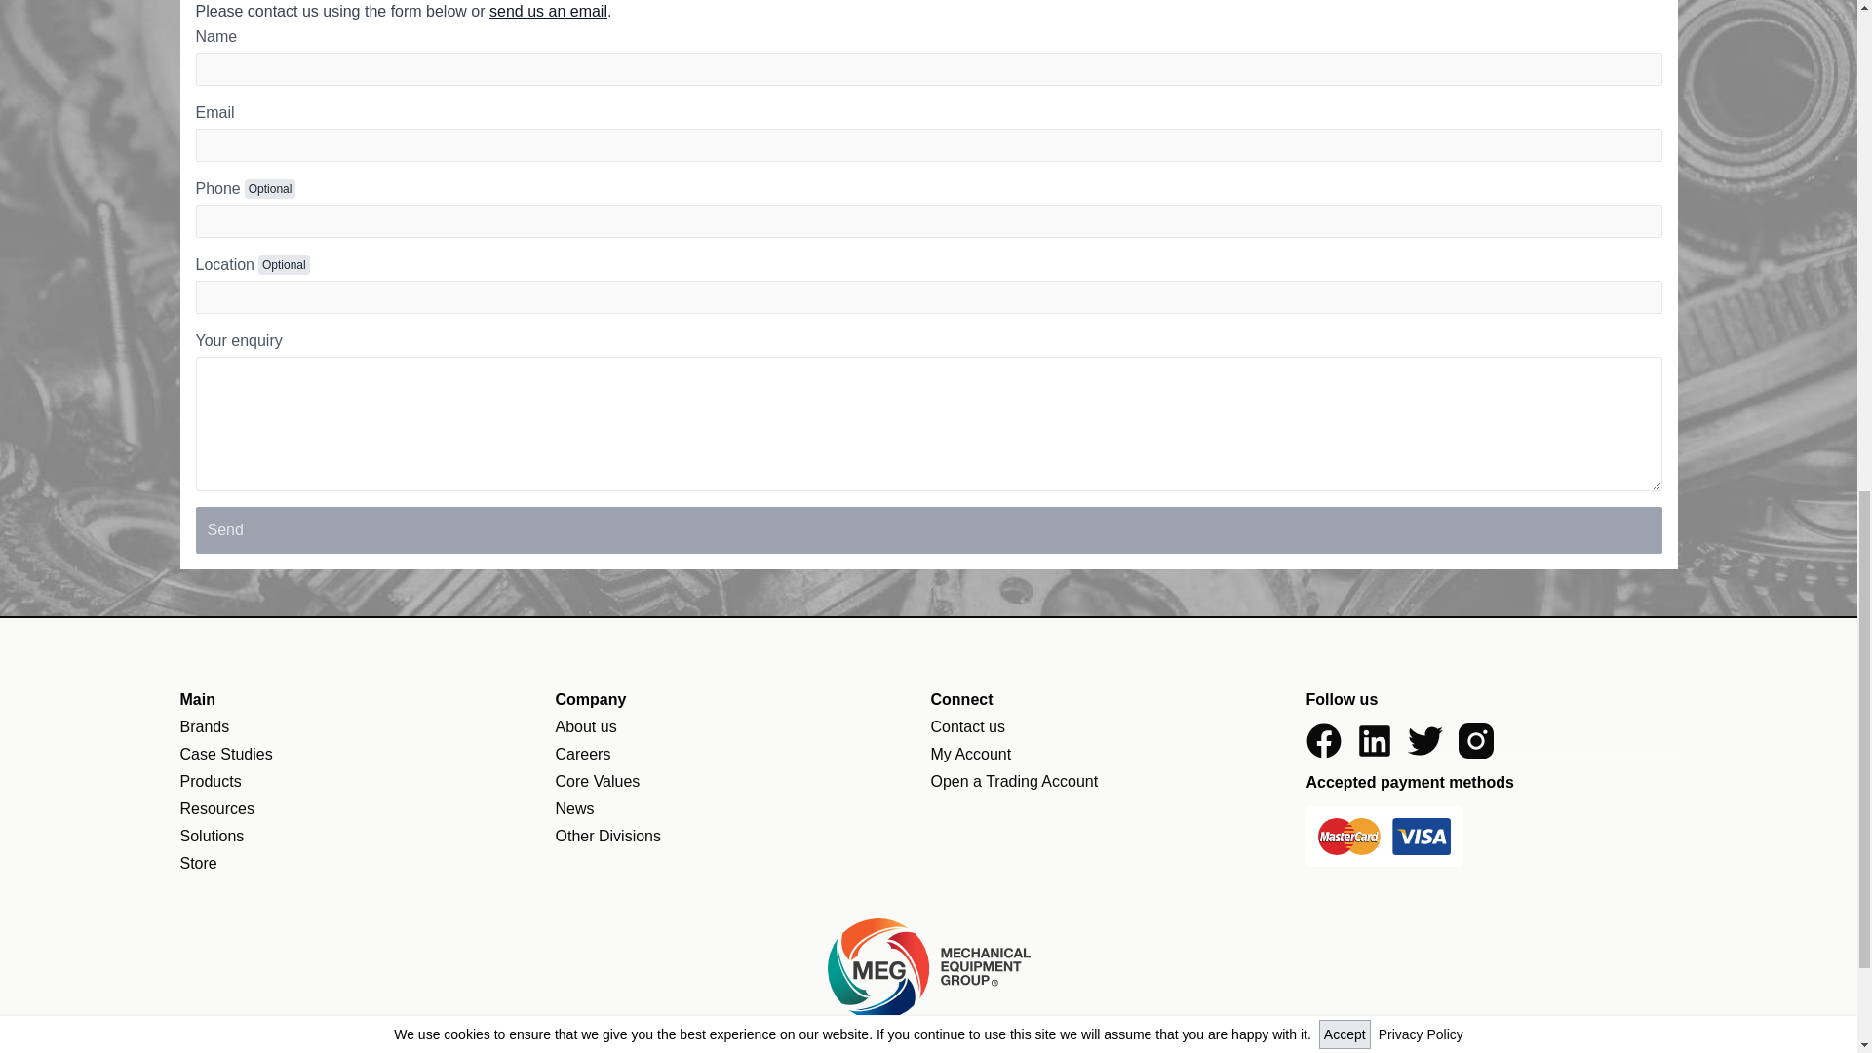  Describe the element at coordinates (211, 781) in the screenshot. I see `Products` at that location.